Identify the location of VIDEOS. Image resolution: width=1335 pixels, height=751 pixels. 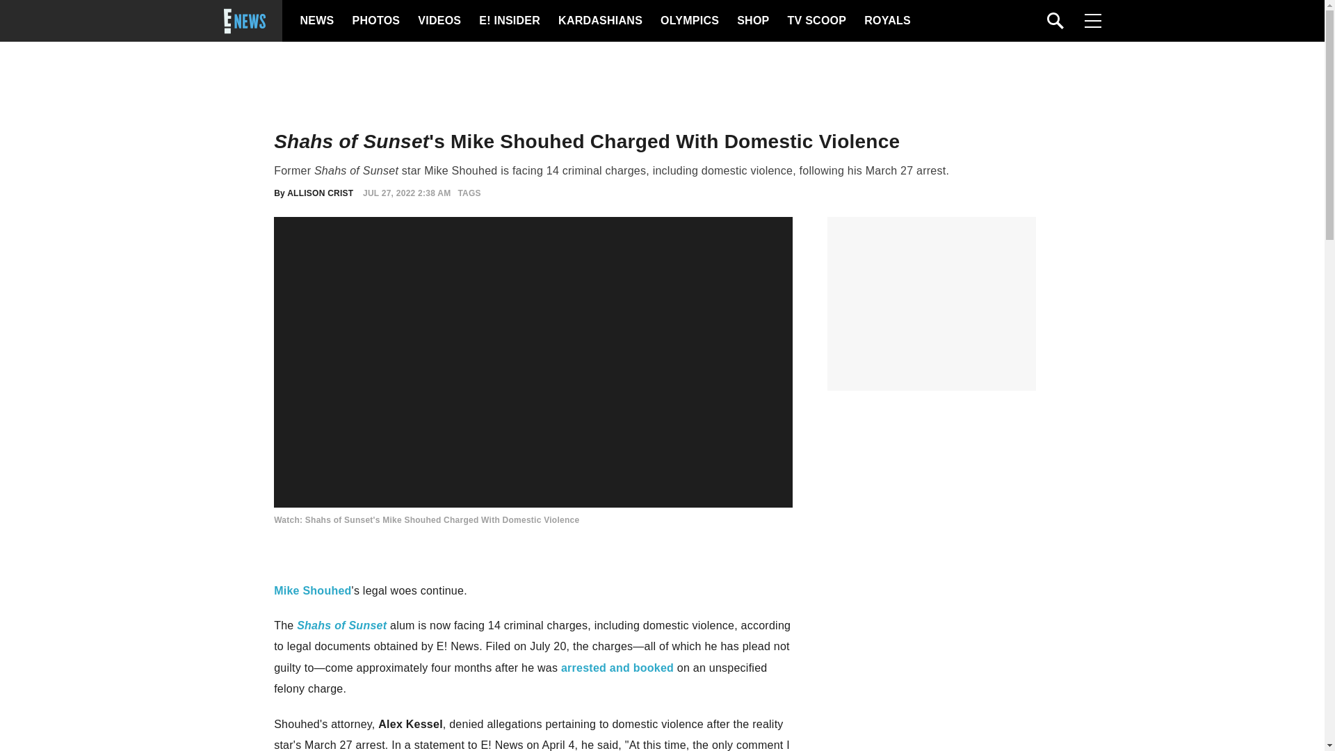
(438, 21).